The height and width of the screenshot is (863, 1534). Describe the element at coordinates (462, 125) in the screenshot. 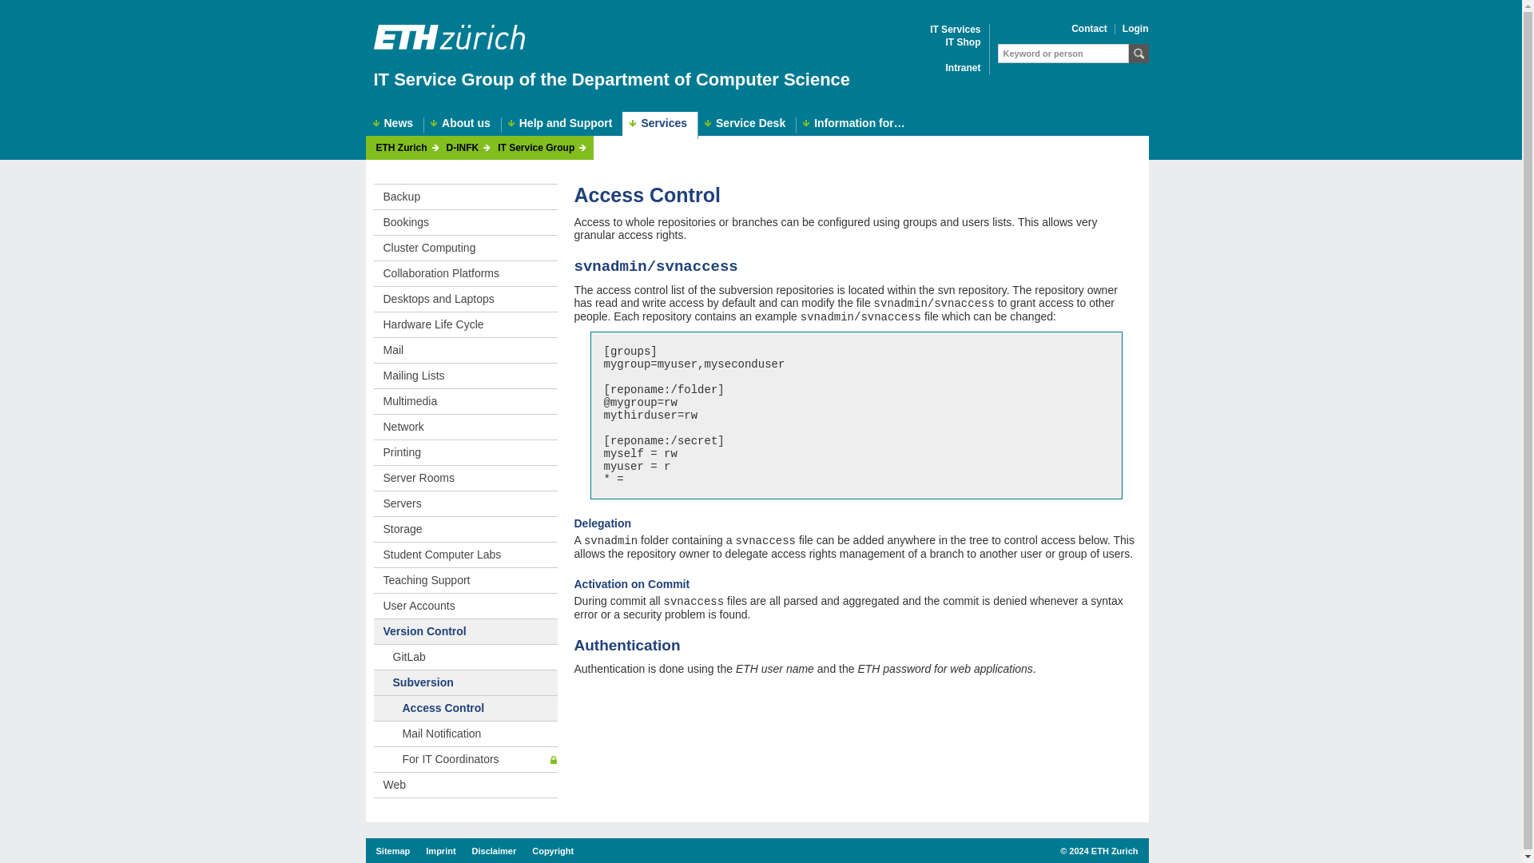

I see `About us` at that location.